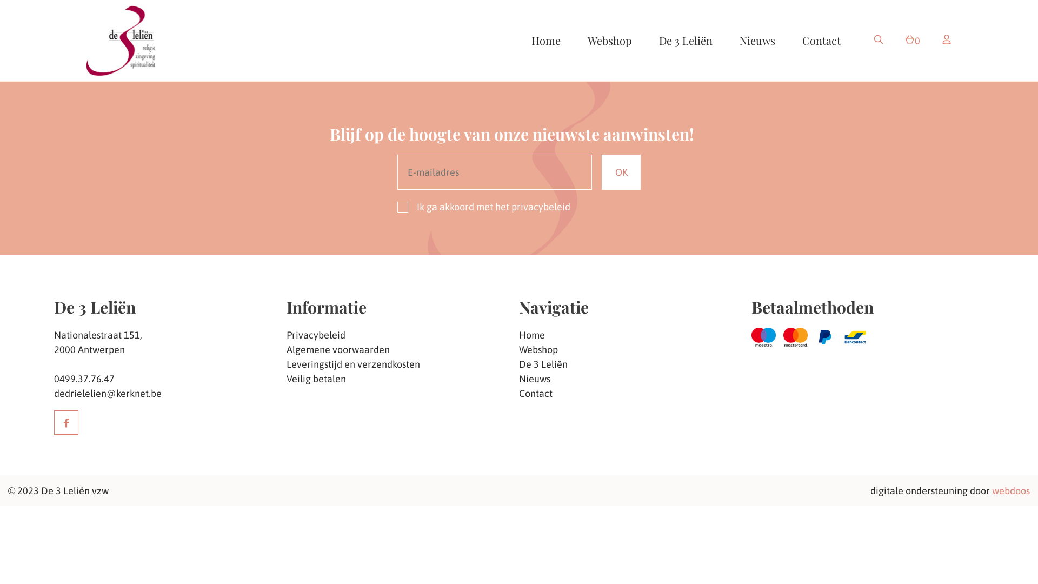  Describe the element at coordinates (635, 394) in the screenshot. I see `Contact` at that location.